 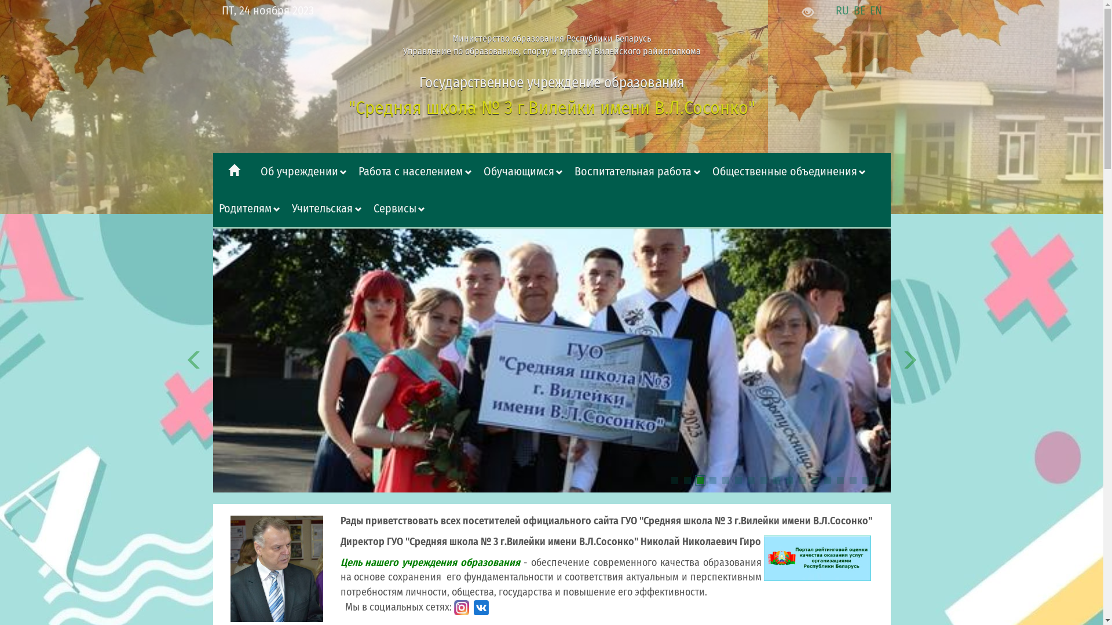 What do you see at coordinates (687, 480) in the screenshot?
I see `2` at bounding box center [687, 480].